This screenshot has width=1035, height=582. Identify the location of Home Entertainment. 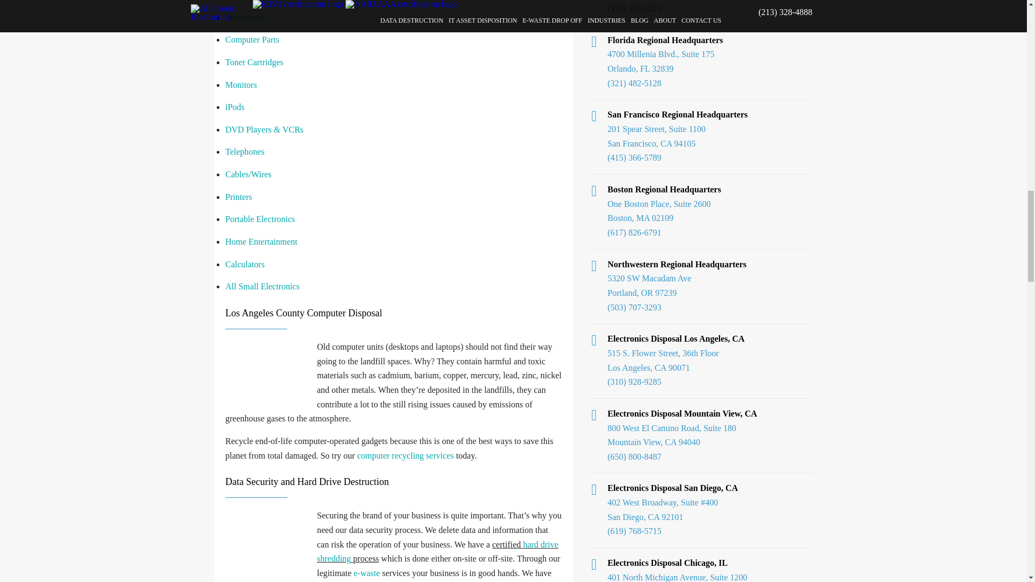
(261, 241).